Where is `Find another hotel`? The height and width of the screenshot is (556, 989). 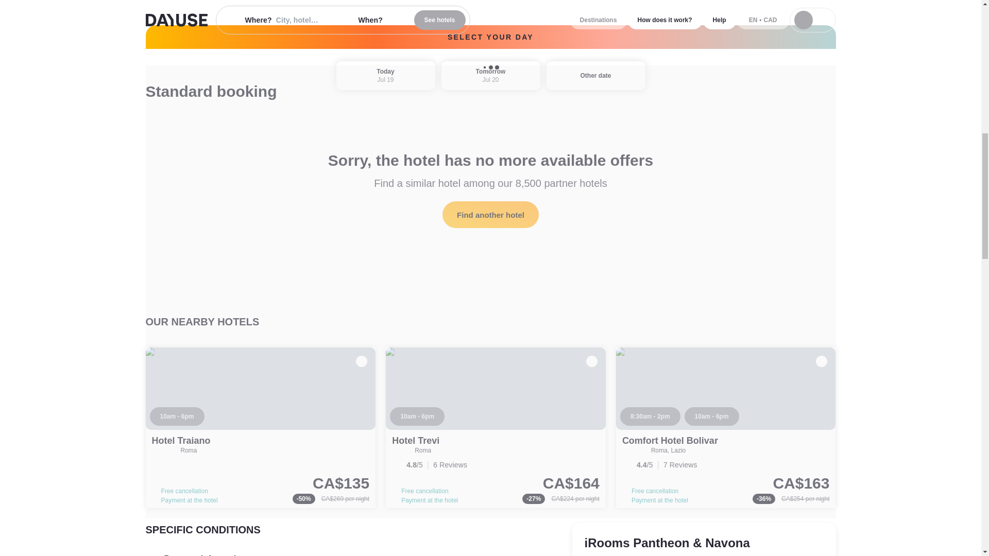
Find another hotel is located at coordinates (490, 214).